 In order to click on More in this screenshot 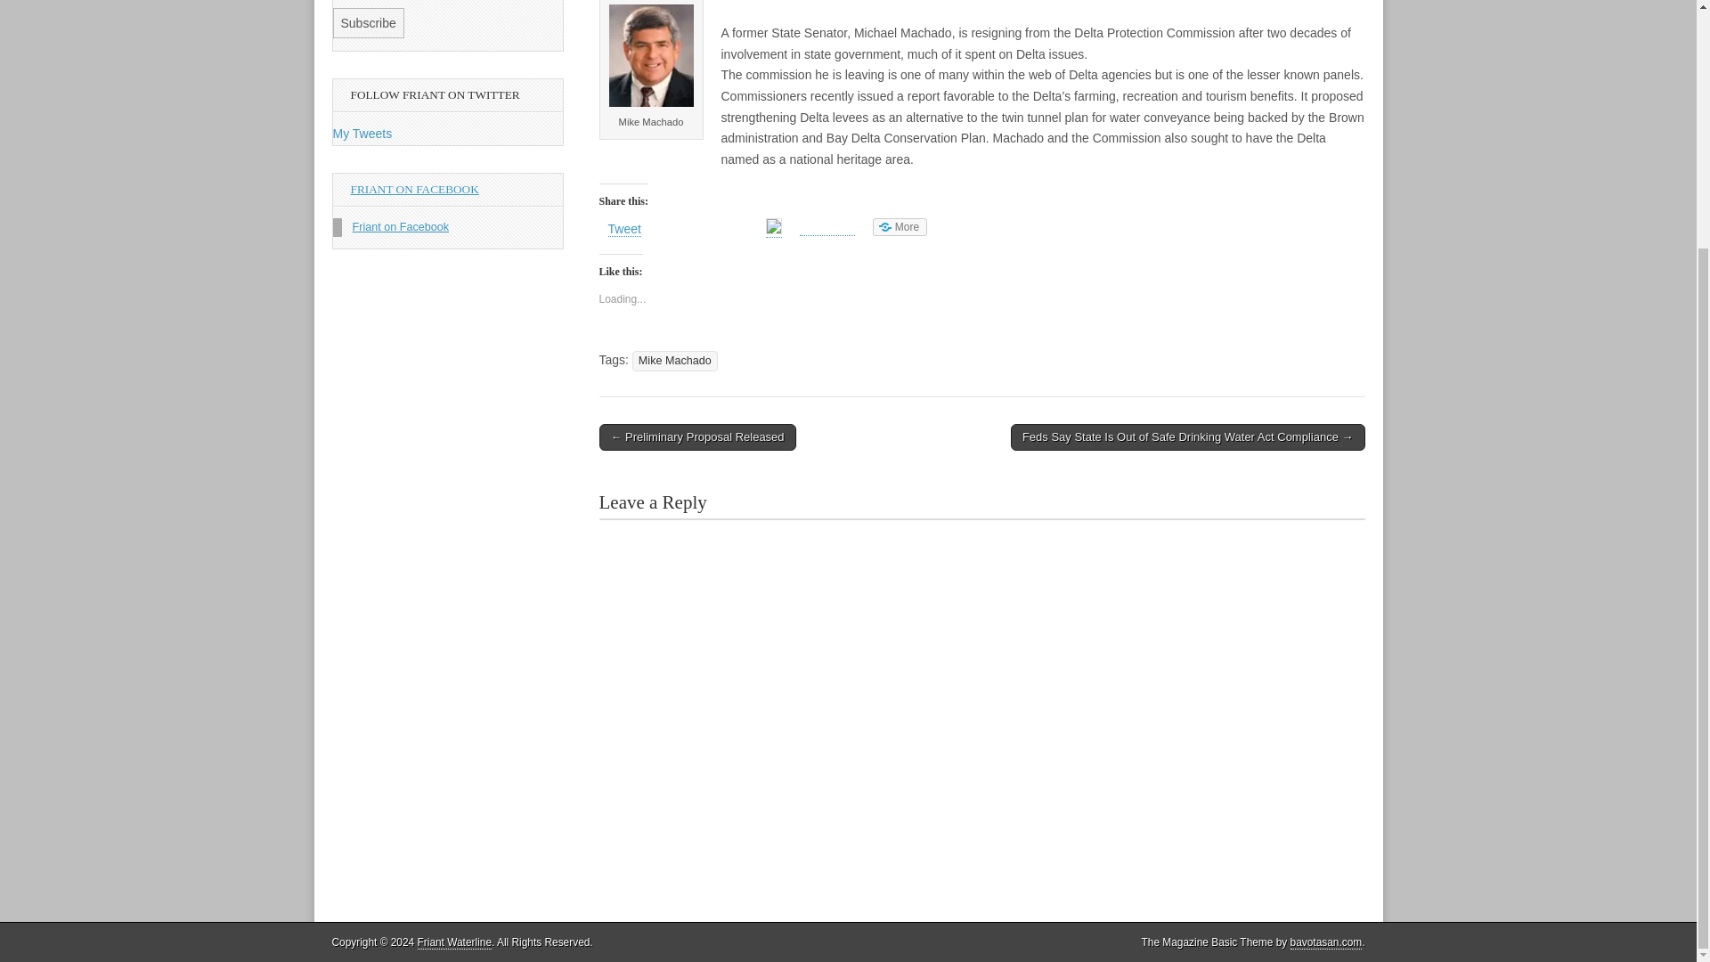, I will do `click(900, 226)`.